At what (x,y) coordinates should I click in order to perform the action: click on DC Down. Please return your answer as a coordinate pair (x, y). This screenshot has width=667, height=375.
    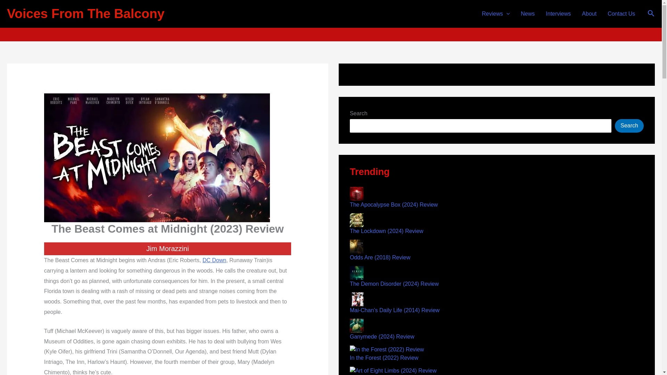
    Looking at the image, I should click on (214, 260).